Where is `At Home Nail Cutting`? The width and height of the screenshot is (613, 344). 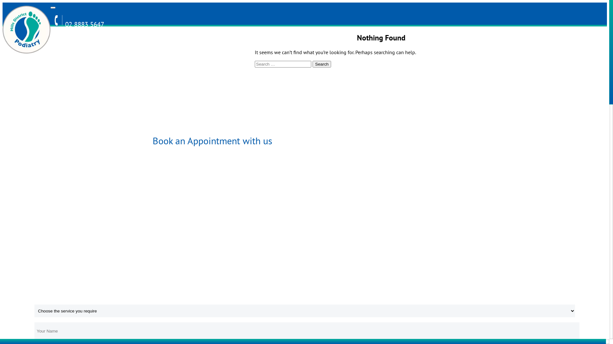 At Home Nail Cutting is located at coordinates (137, 265).